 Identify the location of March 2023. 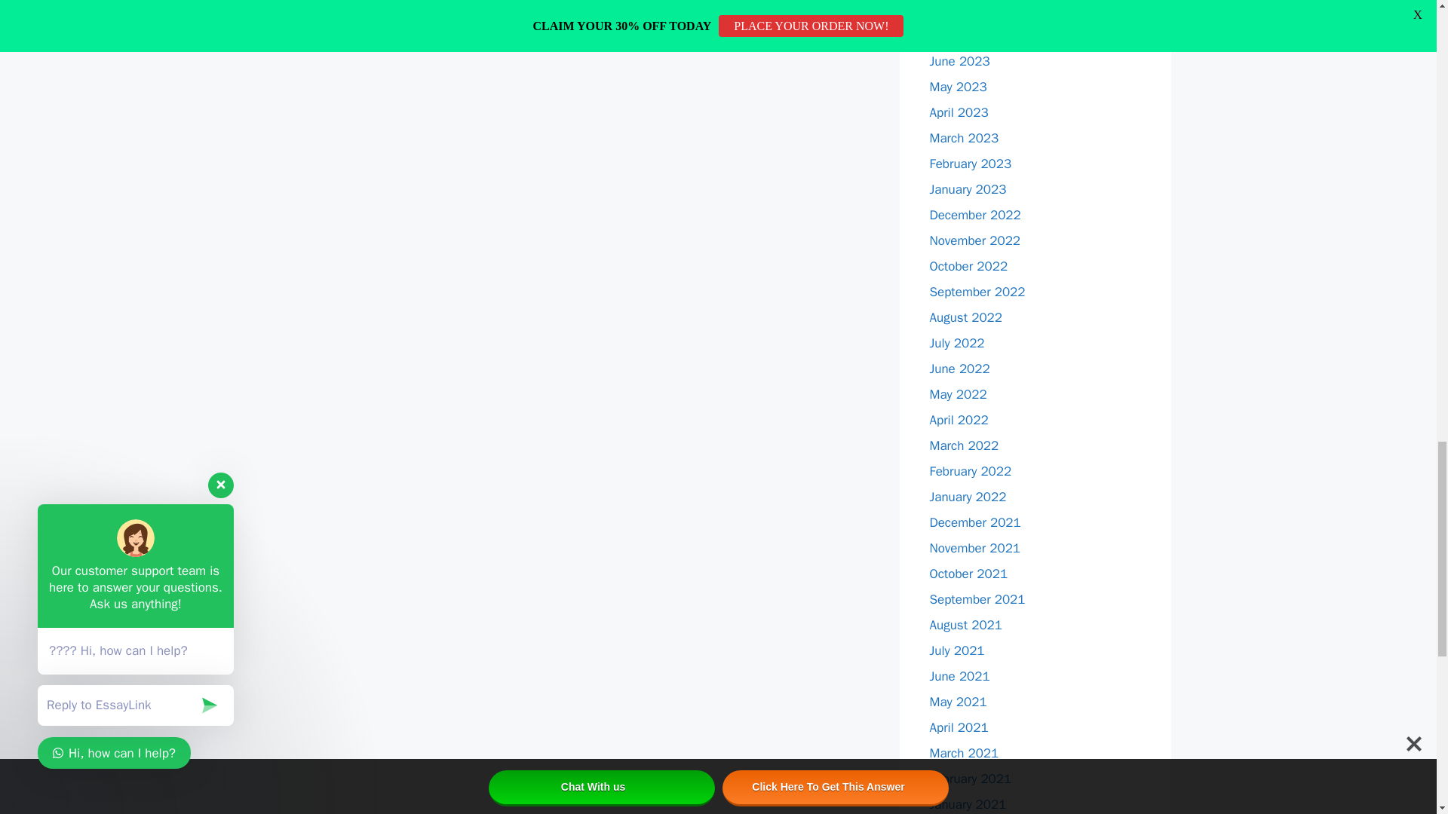
(964, 138).